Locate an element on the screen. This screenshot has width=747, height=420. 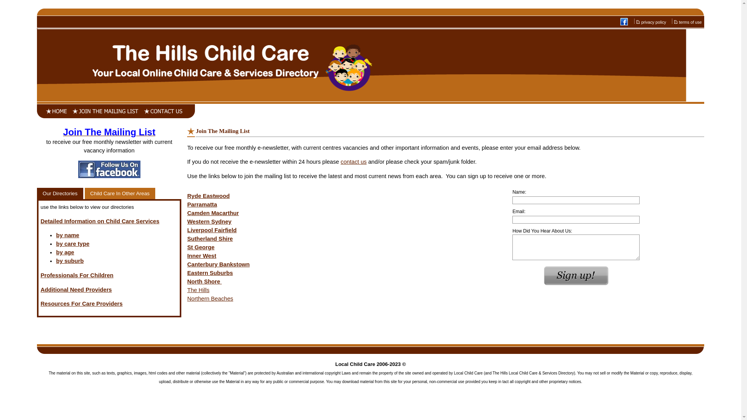
by age is located at coordinates (65, 252).